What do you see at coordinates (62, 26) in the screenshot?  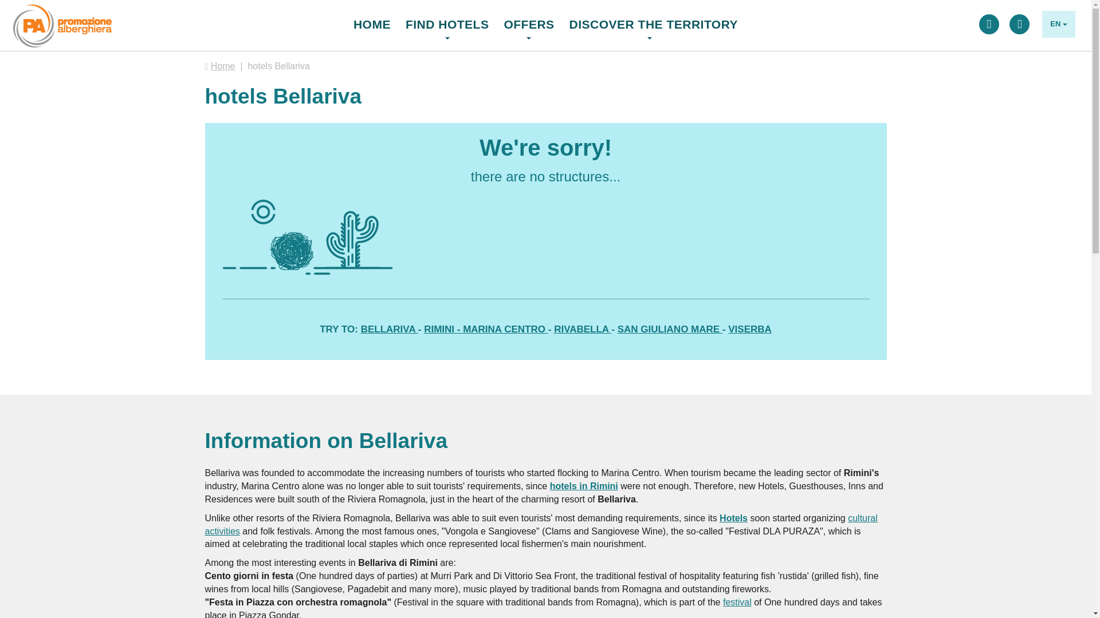 I see `Promozione alberghiera` at bounding box center [62, 26].